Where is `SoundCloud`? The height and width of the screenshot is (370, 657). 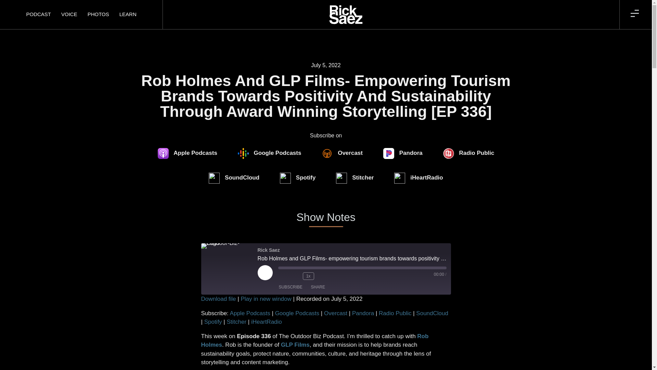 SoundCloud is located at coordinates (234, 178).